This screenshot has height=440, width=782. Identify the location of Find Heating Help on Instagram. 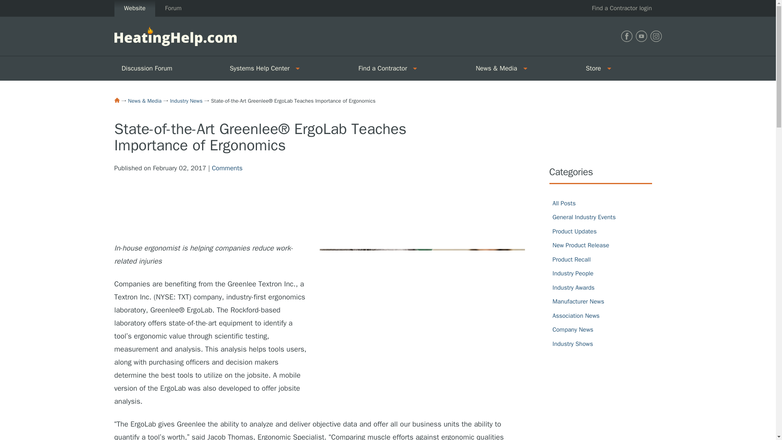
(656, 36).